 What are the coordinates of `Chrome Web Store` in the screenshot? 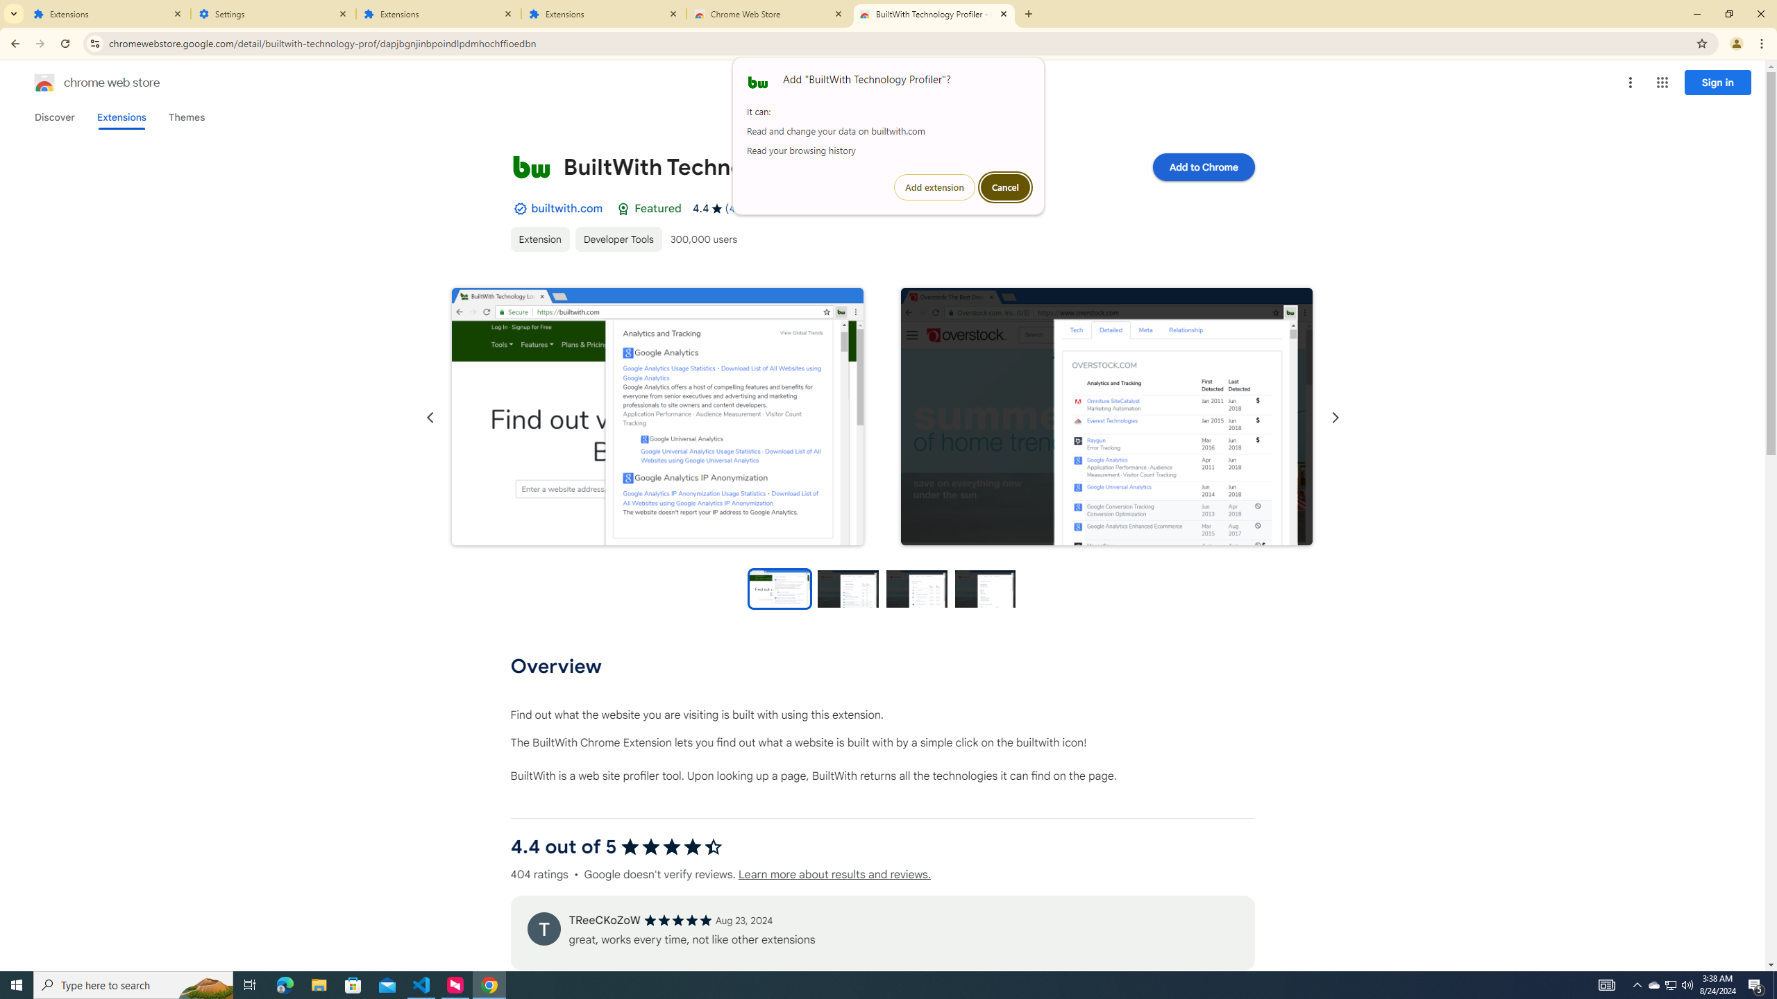 It's located at (657, 416).